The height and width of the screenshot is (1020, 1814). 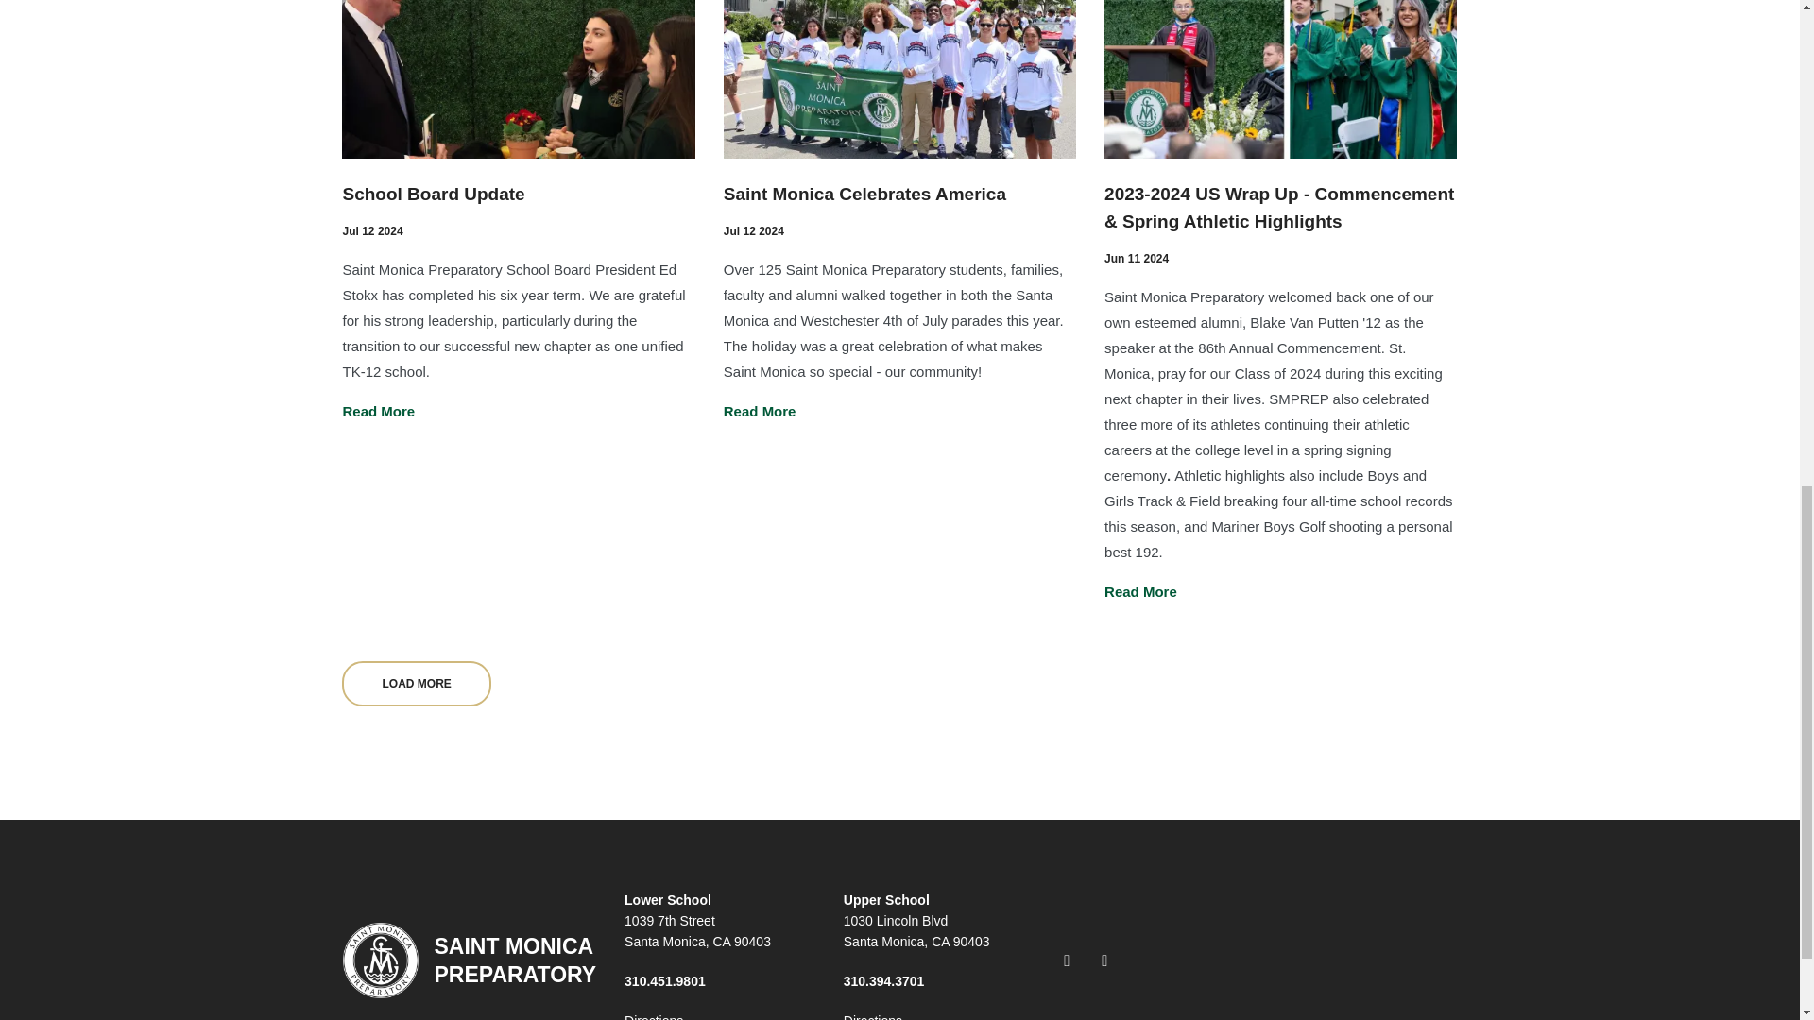 What do you see at coordinates (899, 79) in the screenshot?
I see `Mariners in the 4th of July parade` at bounding box center [899, 79].